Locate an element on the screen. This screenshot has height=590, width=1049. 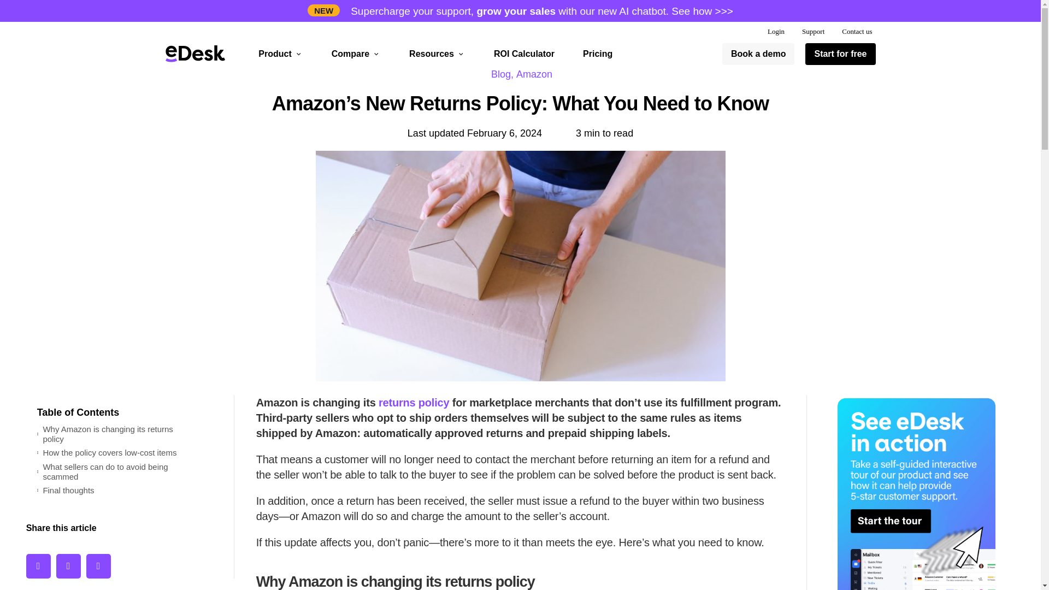
Contact us is located at coordinates (857, 32).